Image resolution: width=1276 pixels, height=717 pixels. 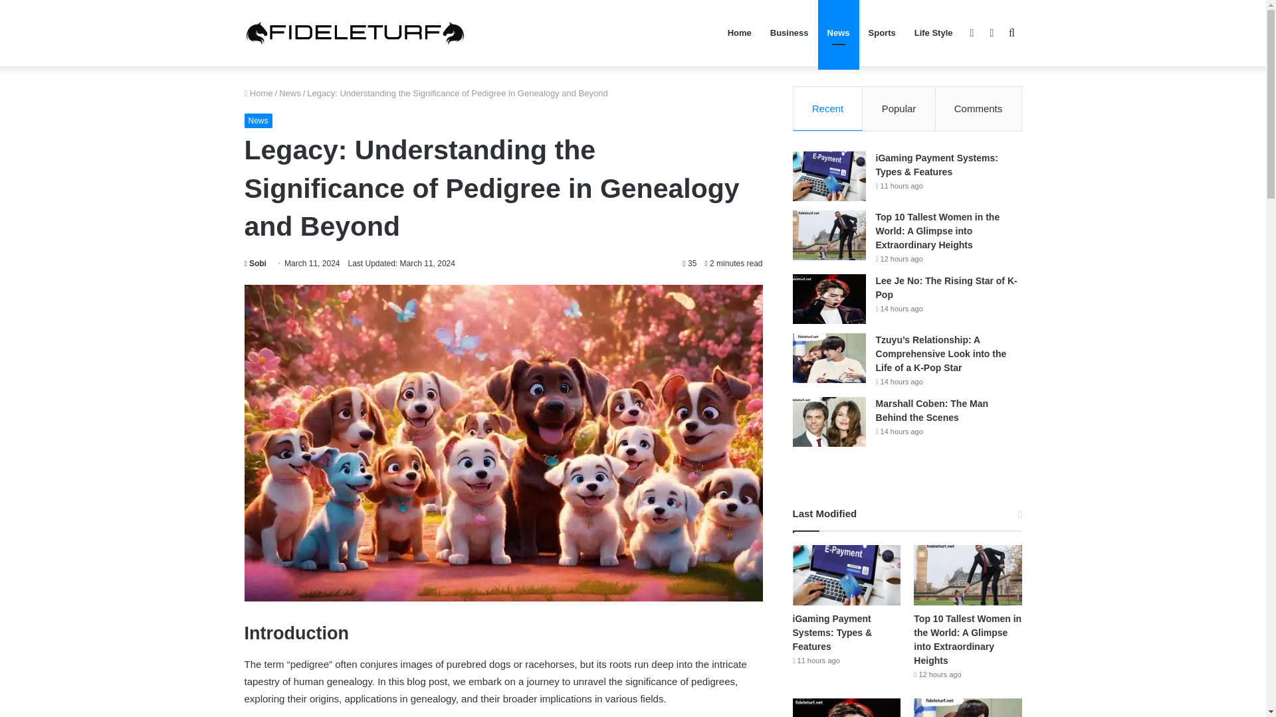 What do you see at coordinates (972, 33) in the screenshot?
I see `Random Article` at bounding box center [972, 33].